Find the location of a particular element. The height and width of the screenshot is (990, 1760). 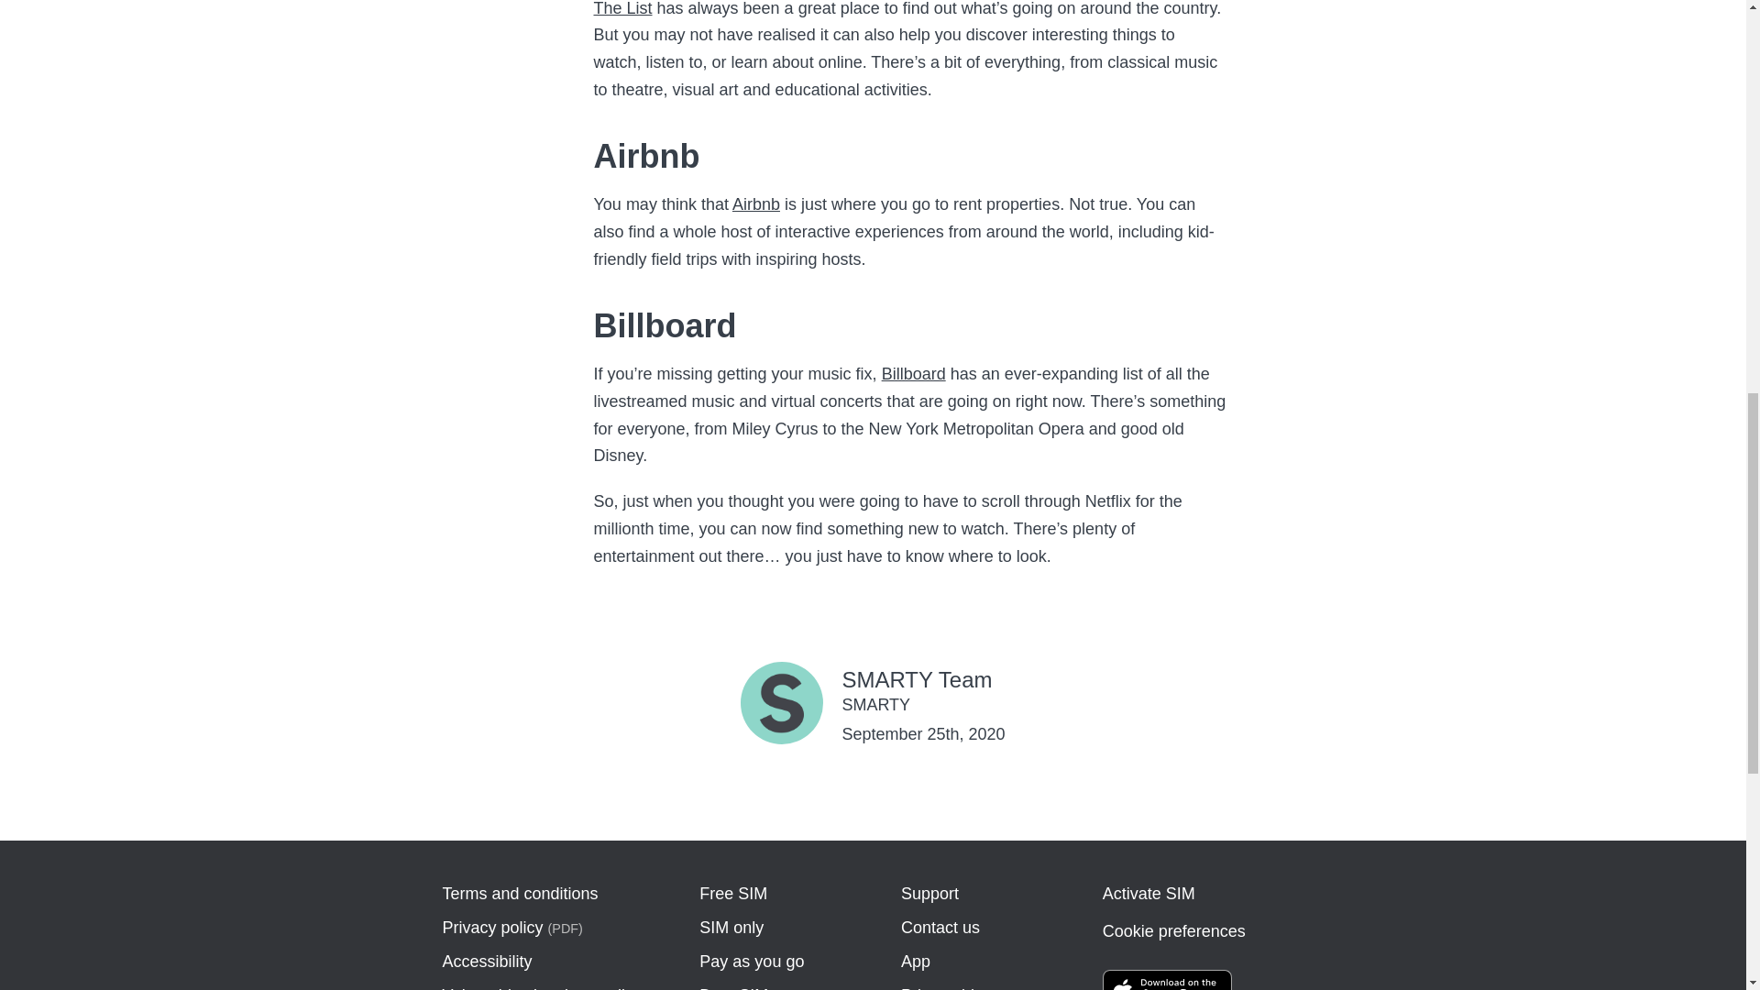

Data SIM is located at coordinates (733, 988).